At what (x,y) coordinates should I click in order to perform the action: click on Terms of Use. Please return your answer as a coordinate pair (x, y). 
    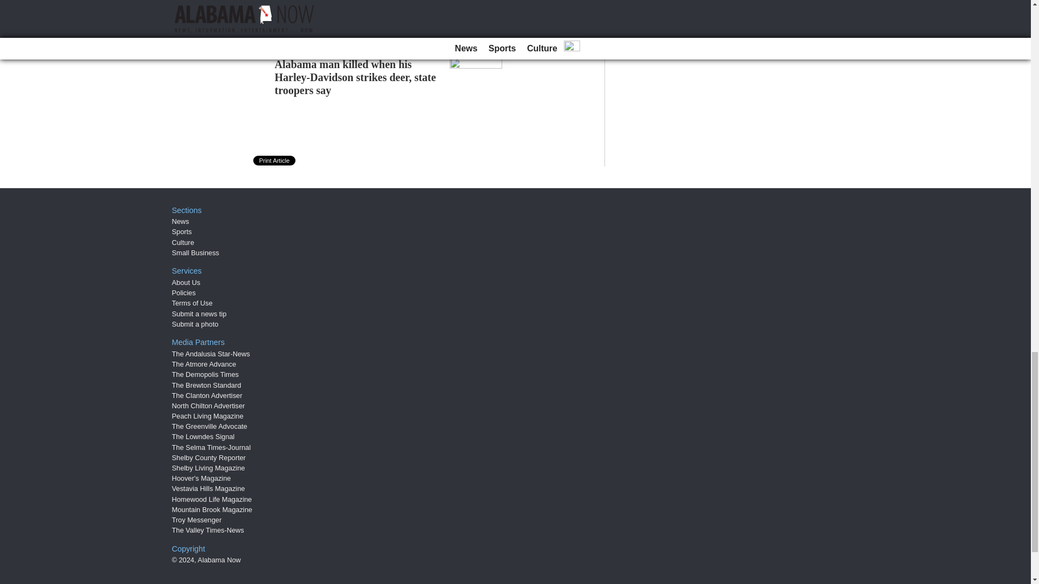
    Looking at the image, I should click on (193, 303).